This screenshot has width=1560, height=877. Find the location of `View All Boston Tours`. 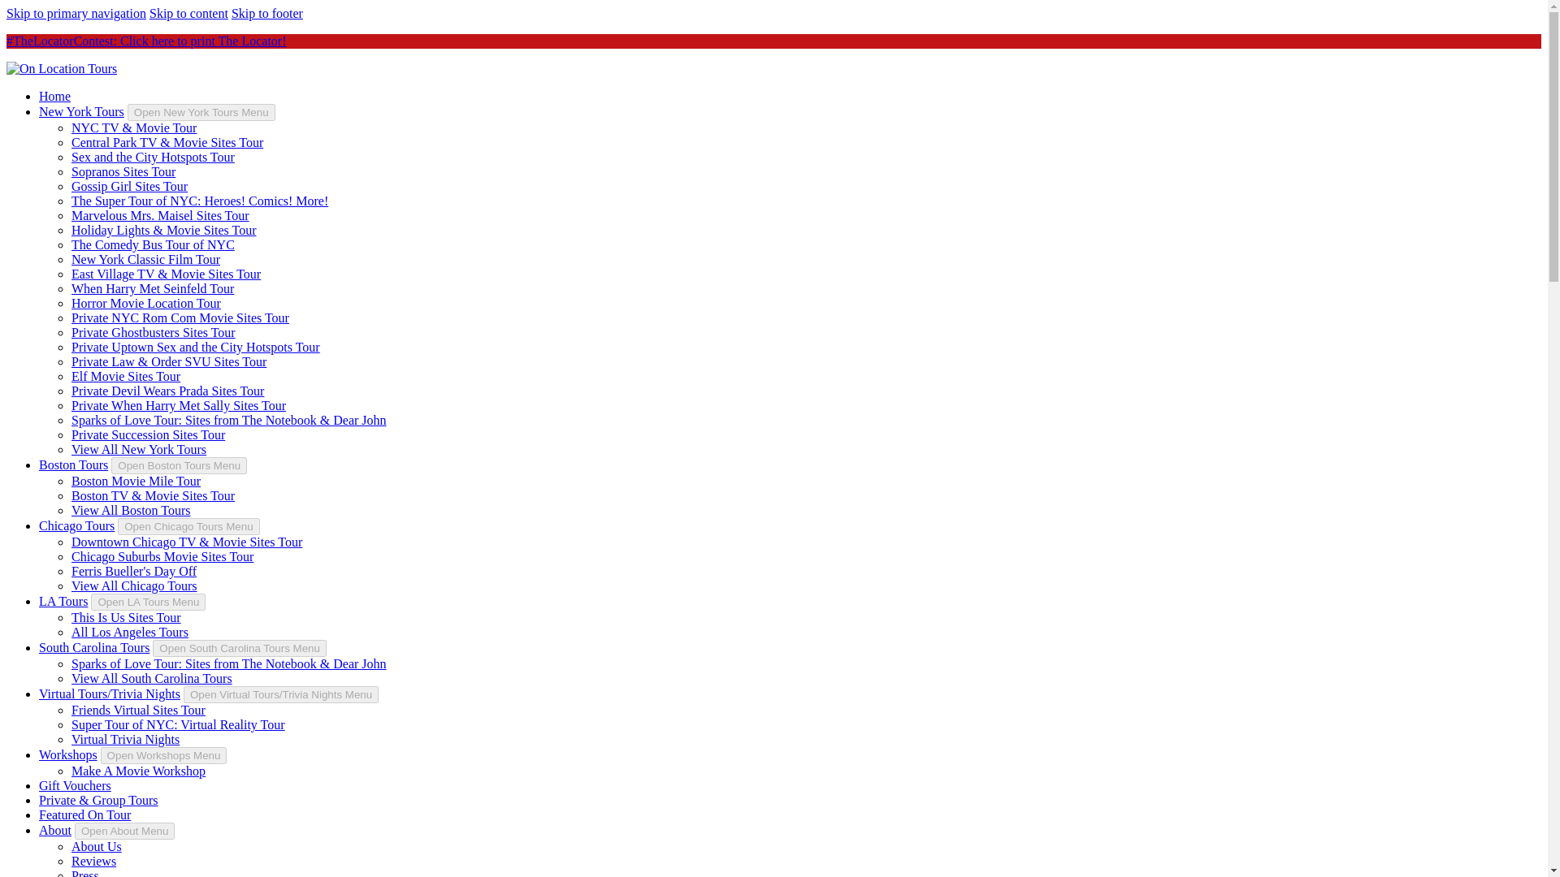

View All Boston Tours is located at coordinates (131, 510).